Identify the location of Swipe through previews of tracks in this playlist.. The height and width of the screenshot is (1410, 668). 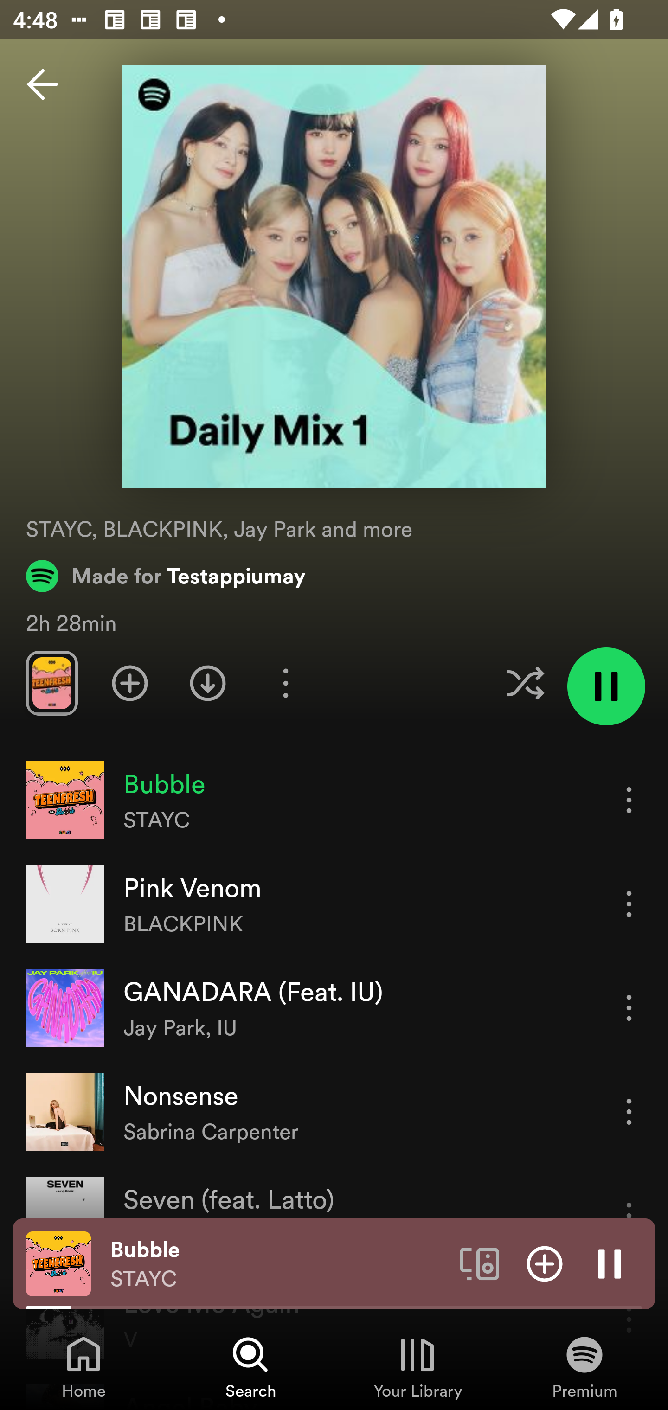
(51, 683).